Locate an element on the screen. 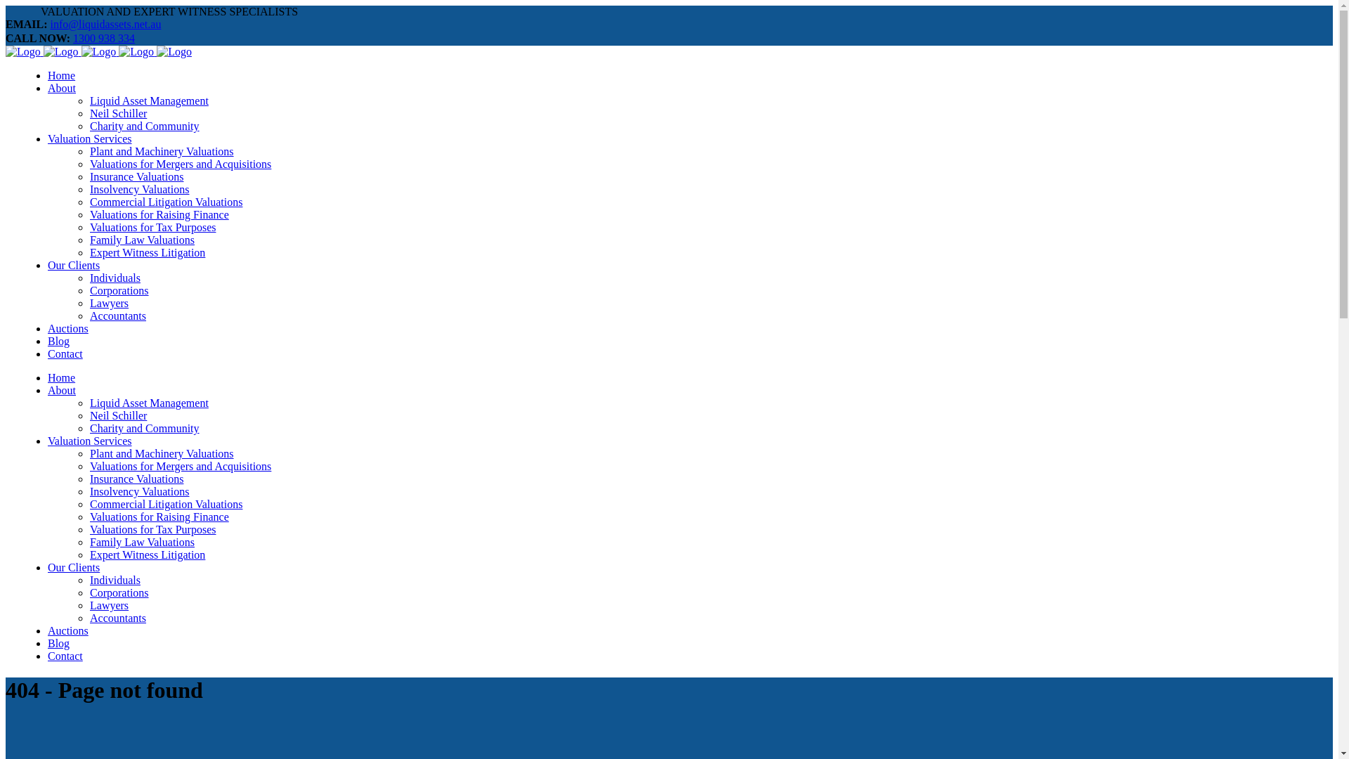 This screenshot has height=759, width=1349. Neil Schiller is located at coordinates (118, 114).